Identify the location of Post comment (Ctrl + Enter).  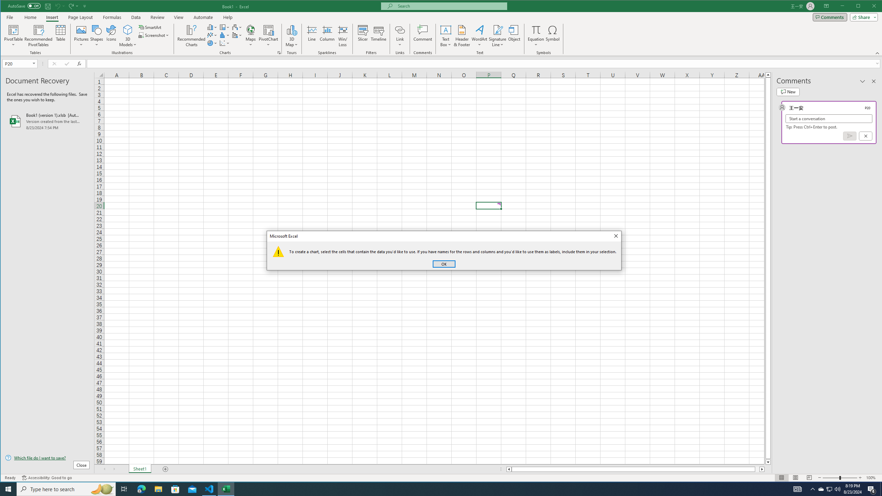
(850, 136).